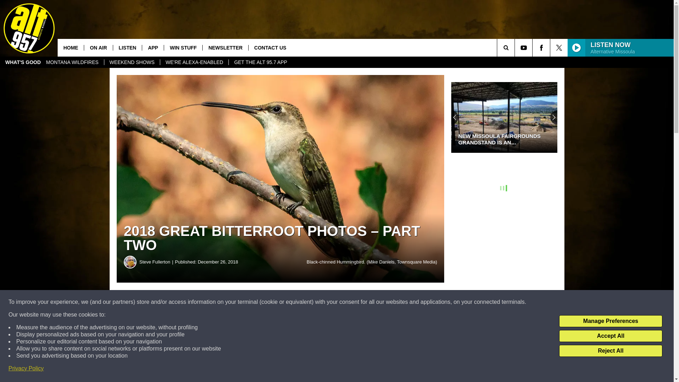 The height and width of the screenshot is (382, 679). I want to click on Reject All, so click(610, 351).